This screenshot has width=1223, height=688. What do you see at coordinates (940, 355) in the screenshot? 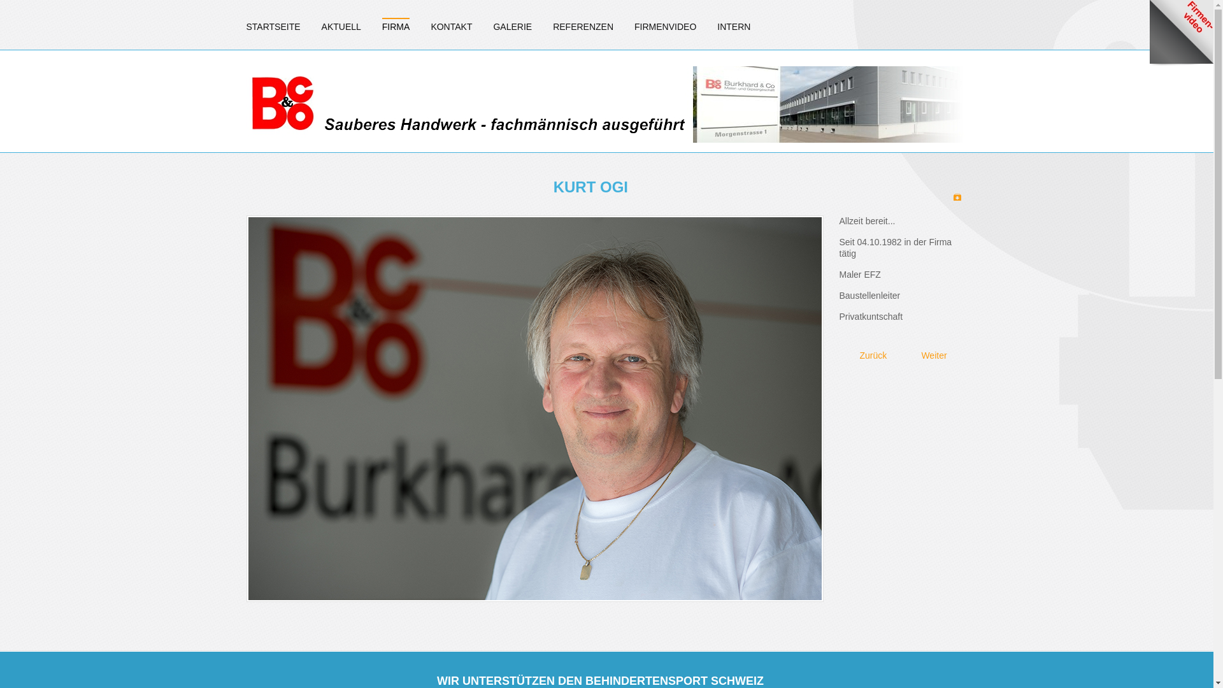
I see `Weiter` at bounding box center [940, 355].